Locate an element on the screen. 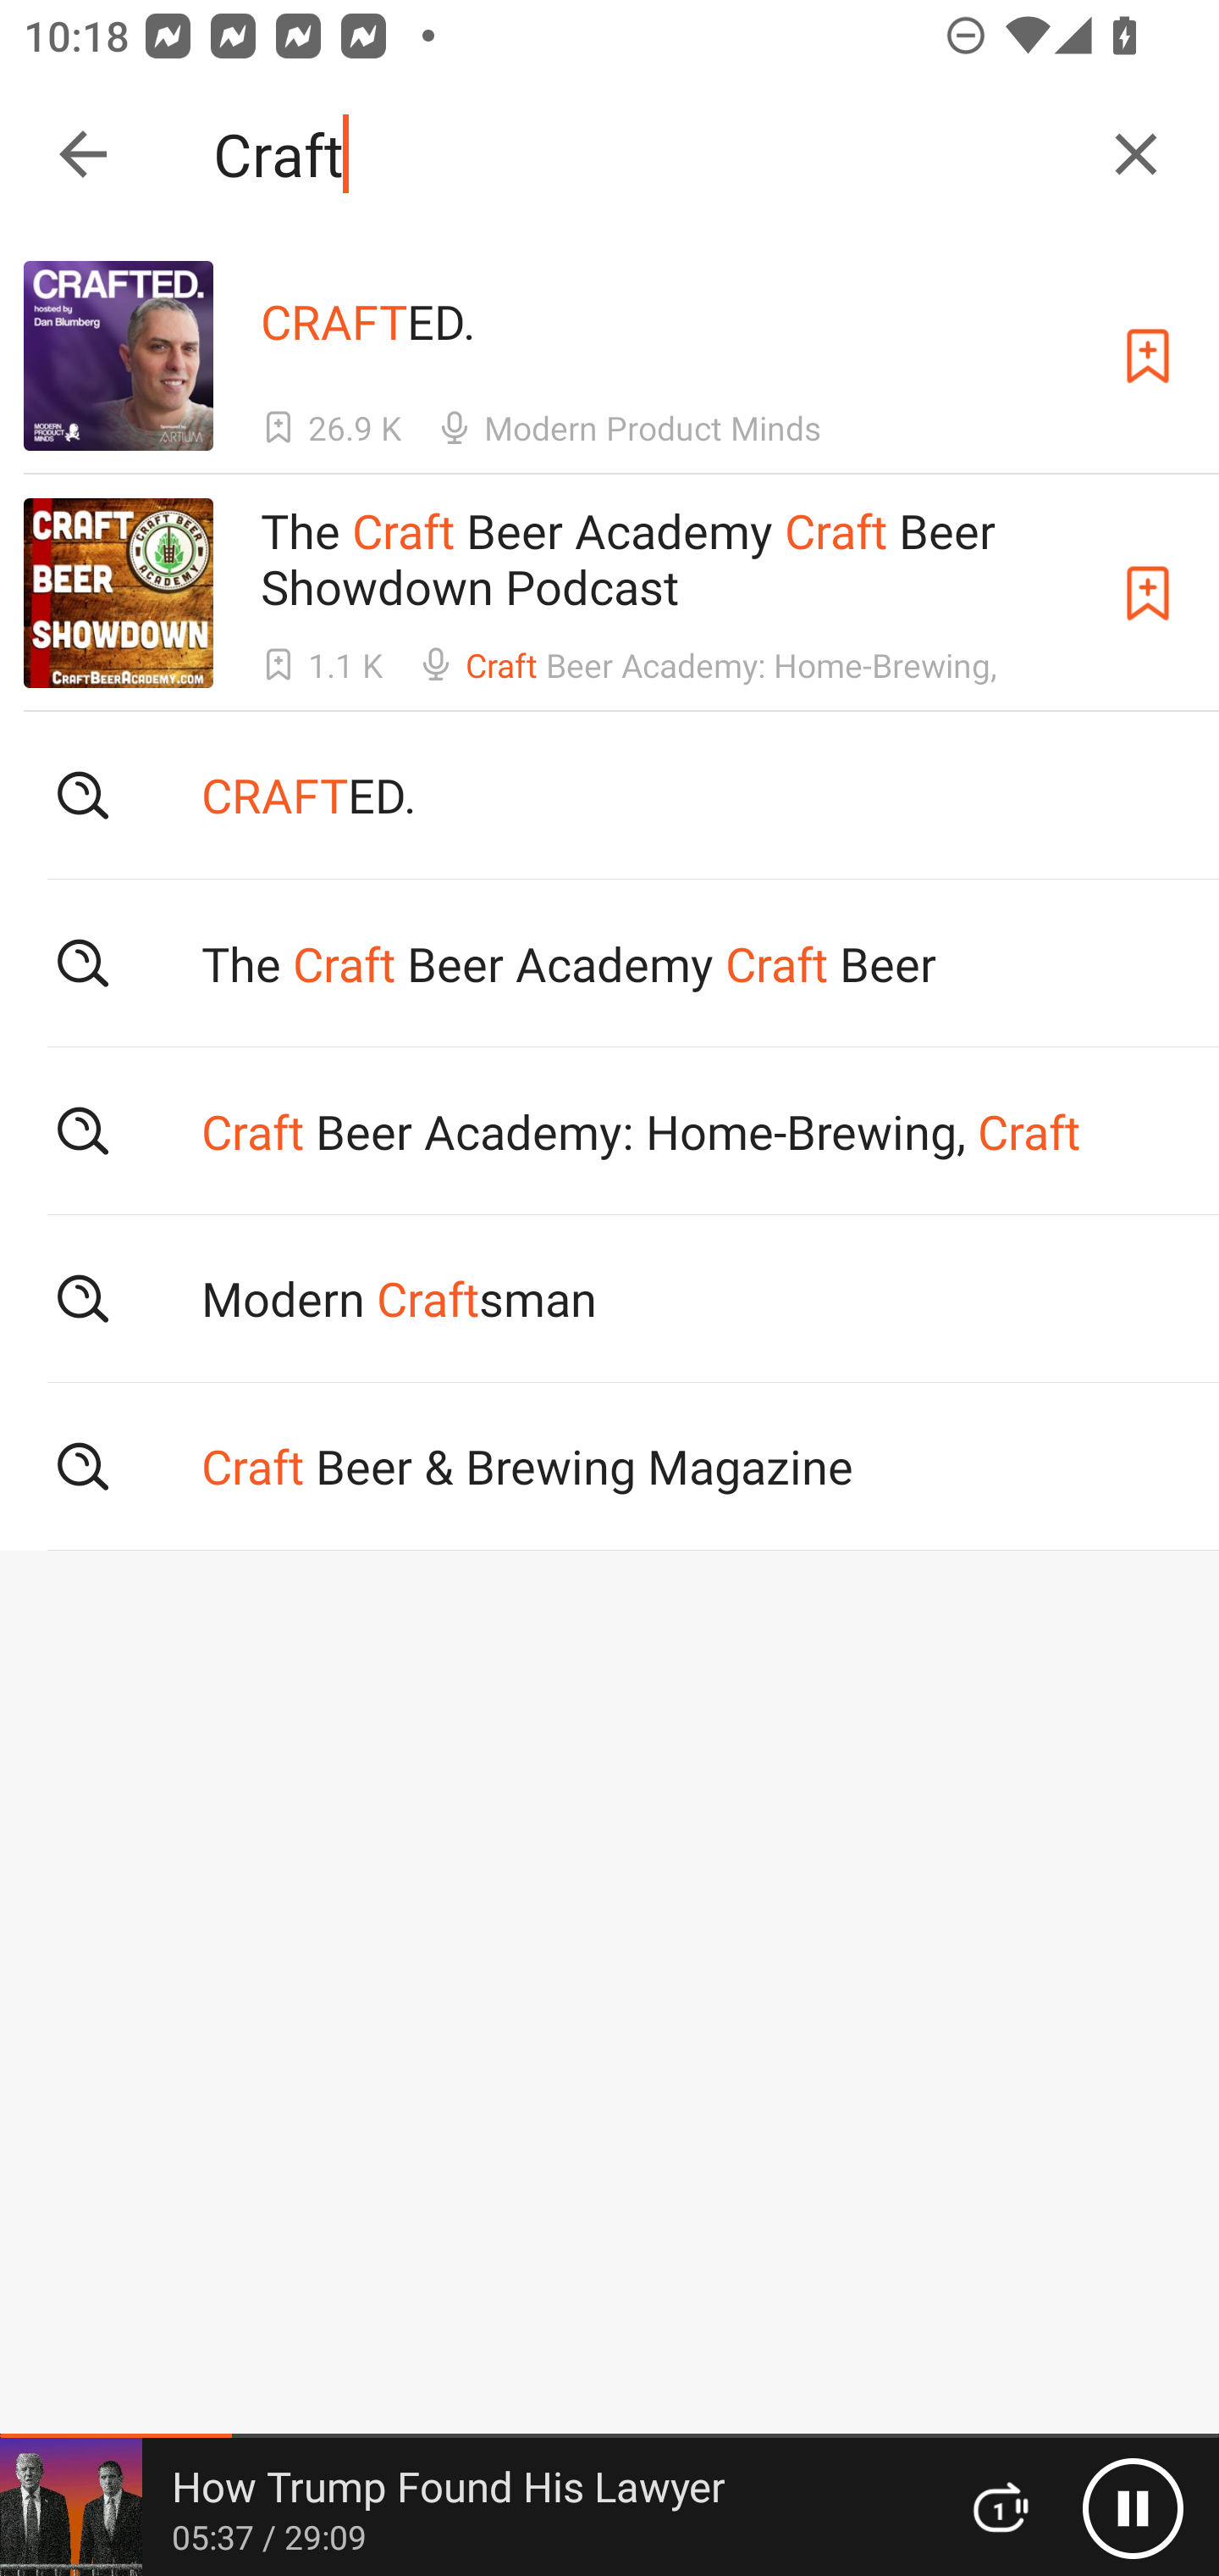 The image size is (1219, 2576).  Modern Craftsman is located at coordinates (609, 1299).